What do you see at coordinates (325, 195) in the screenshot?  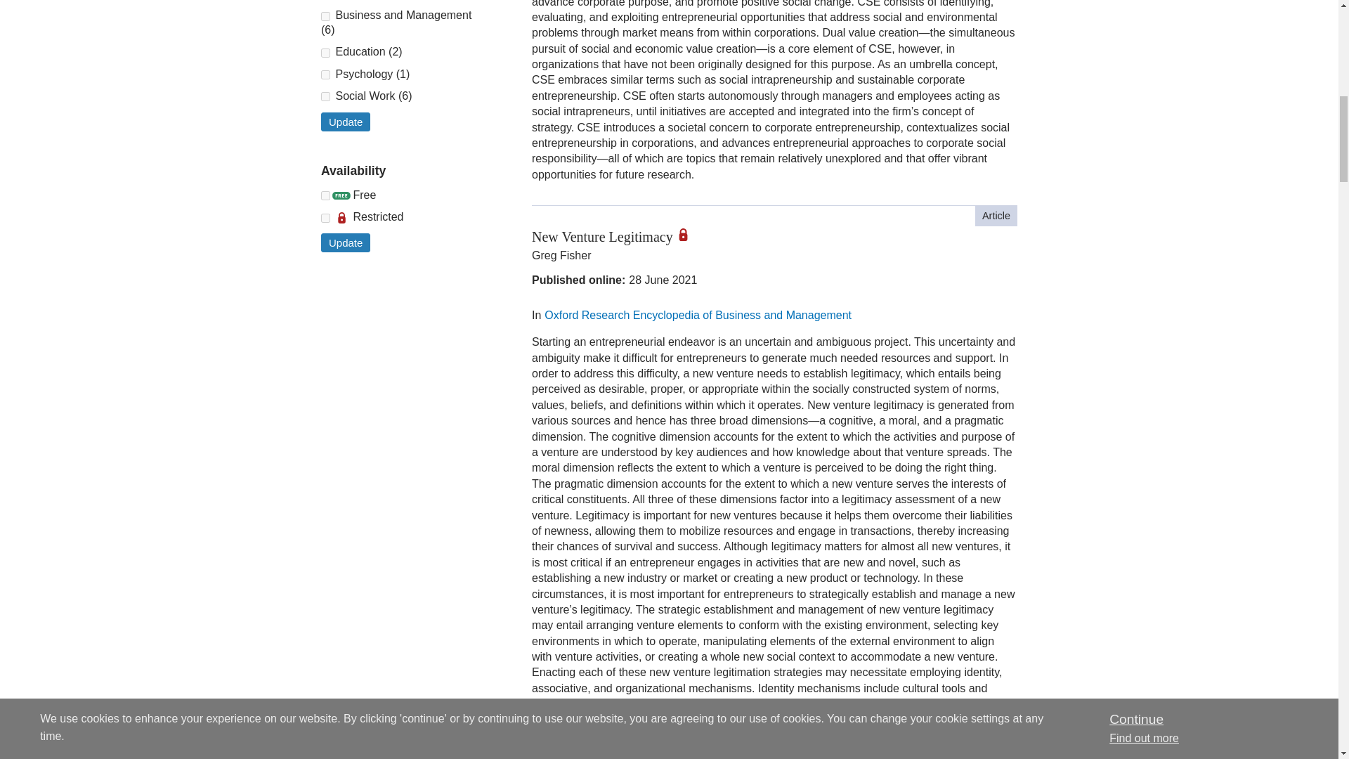 I see `free` at bounding box center [325, 195].